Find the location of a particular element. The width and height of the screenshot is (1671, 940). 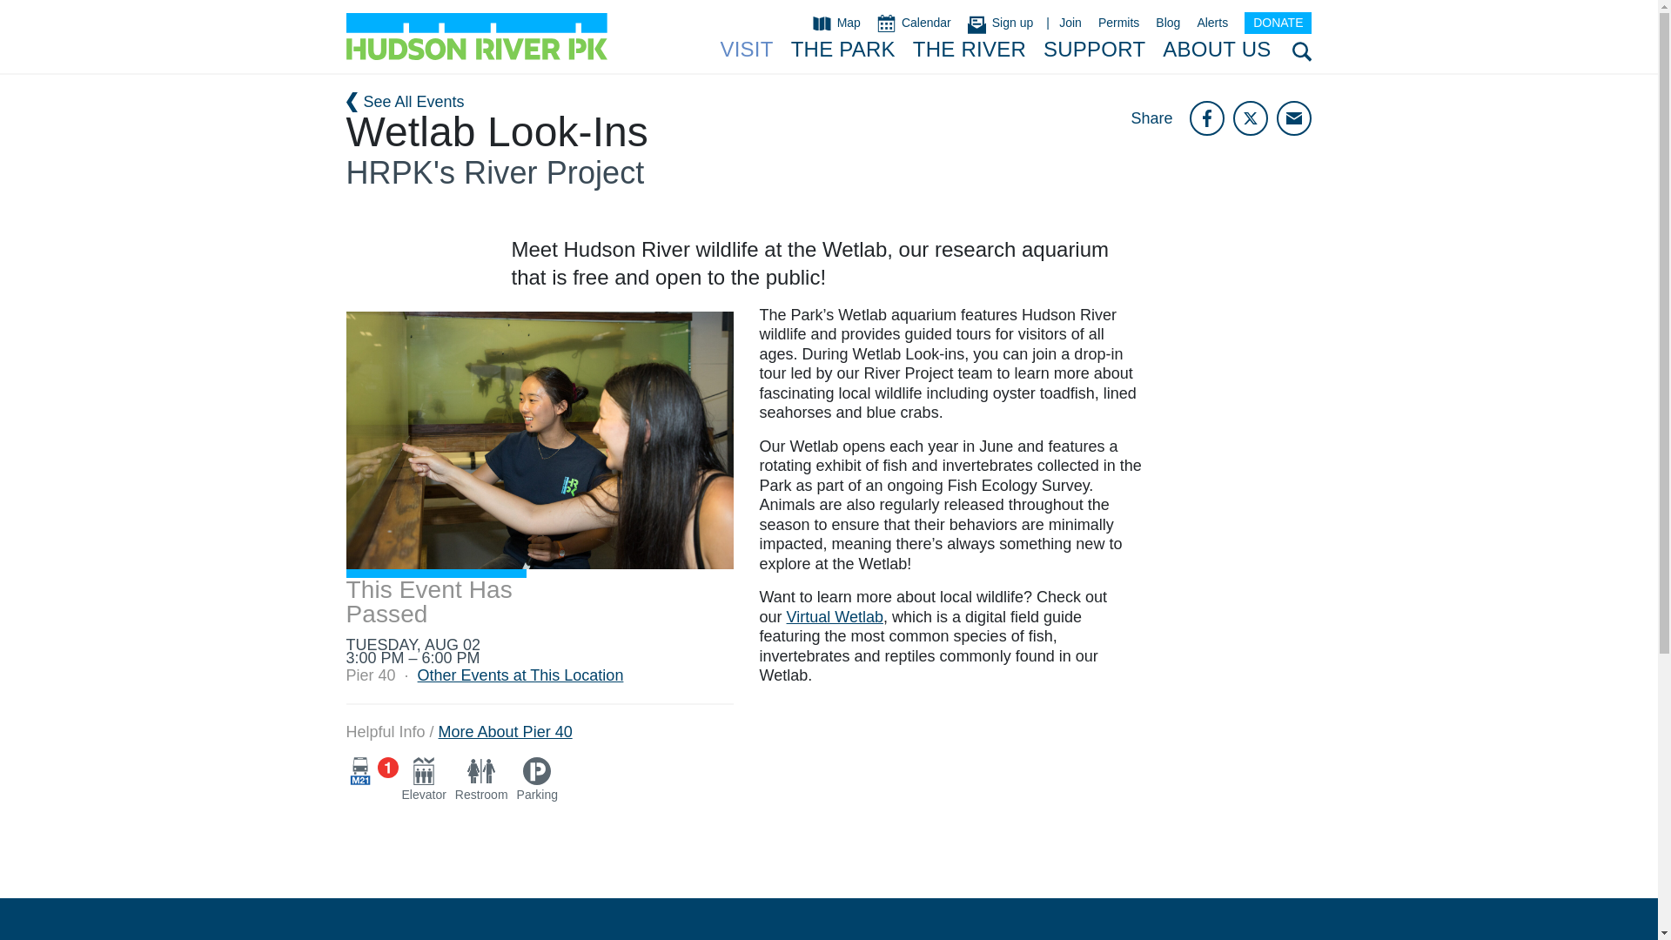

Join is located at coordinates (1070, 23).